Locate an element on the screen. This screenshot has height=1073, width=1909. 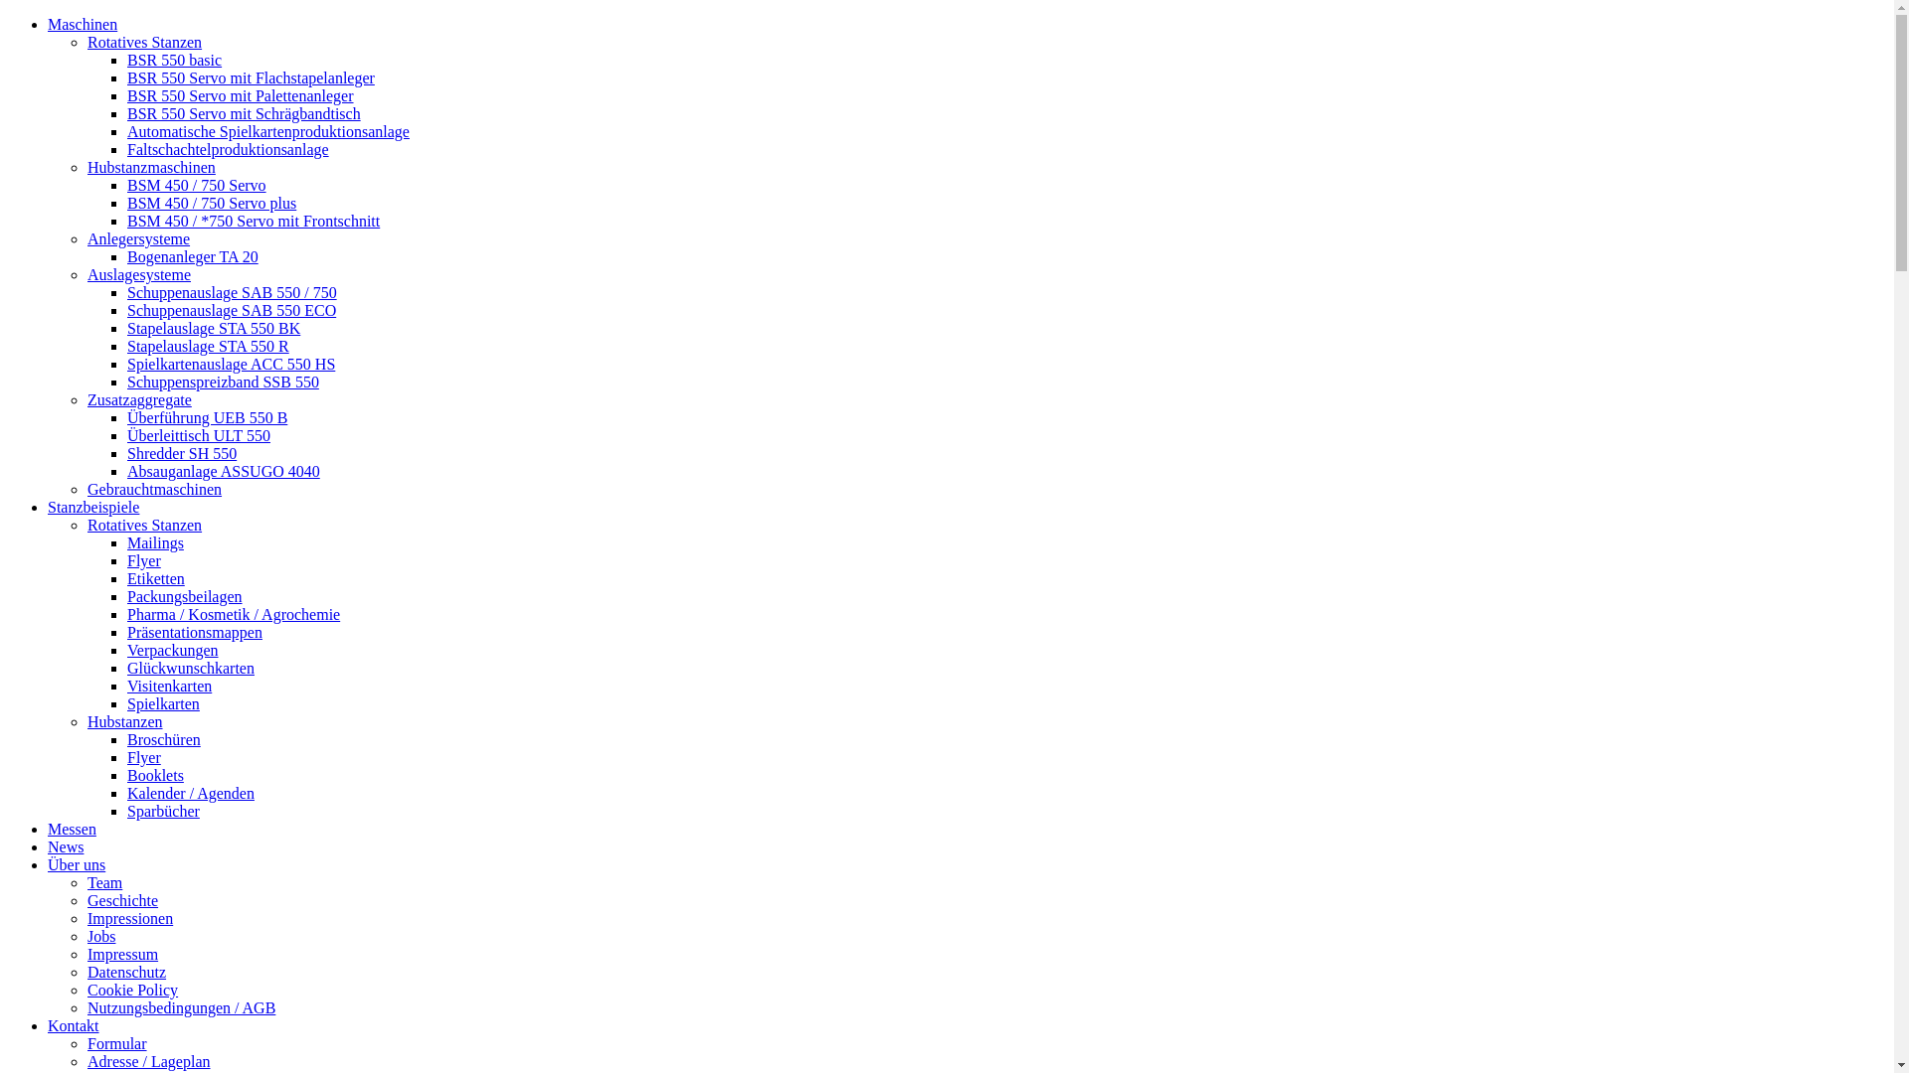
Mailings is located at coordinates (155, 542).